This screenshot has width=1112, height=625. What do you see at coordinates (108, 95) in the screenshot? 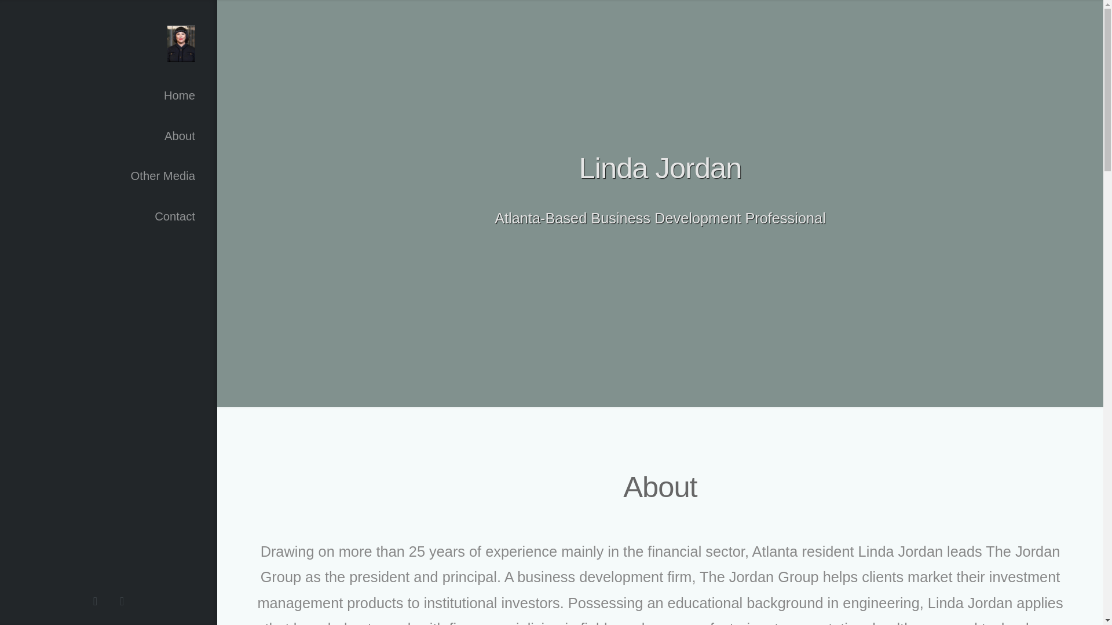
I see `Home` at bounding box center [108, 95].